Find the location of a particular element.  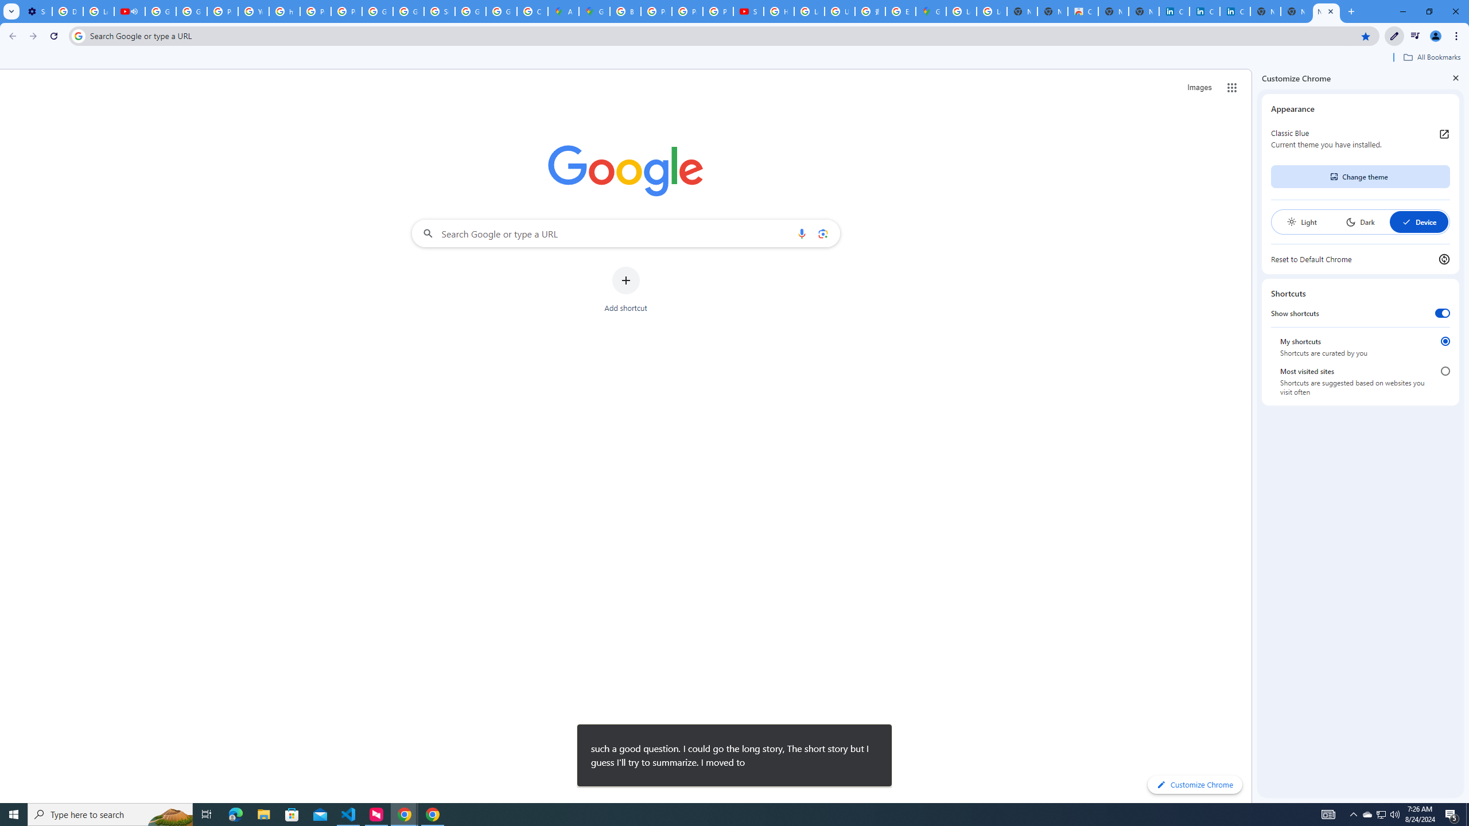

Mute tab is located at coordinates (134, 11).